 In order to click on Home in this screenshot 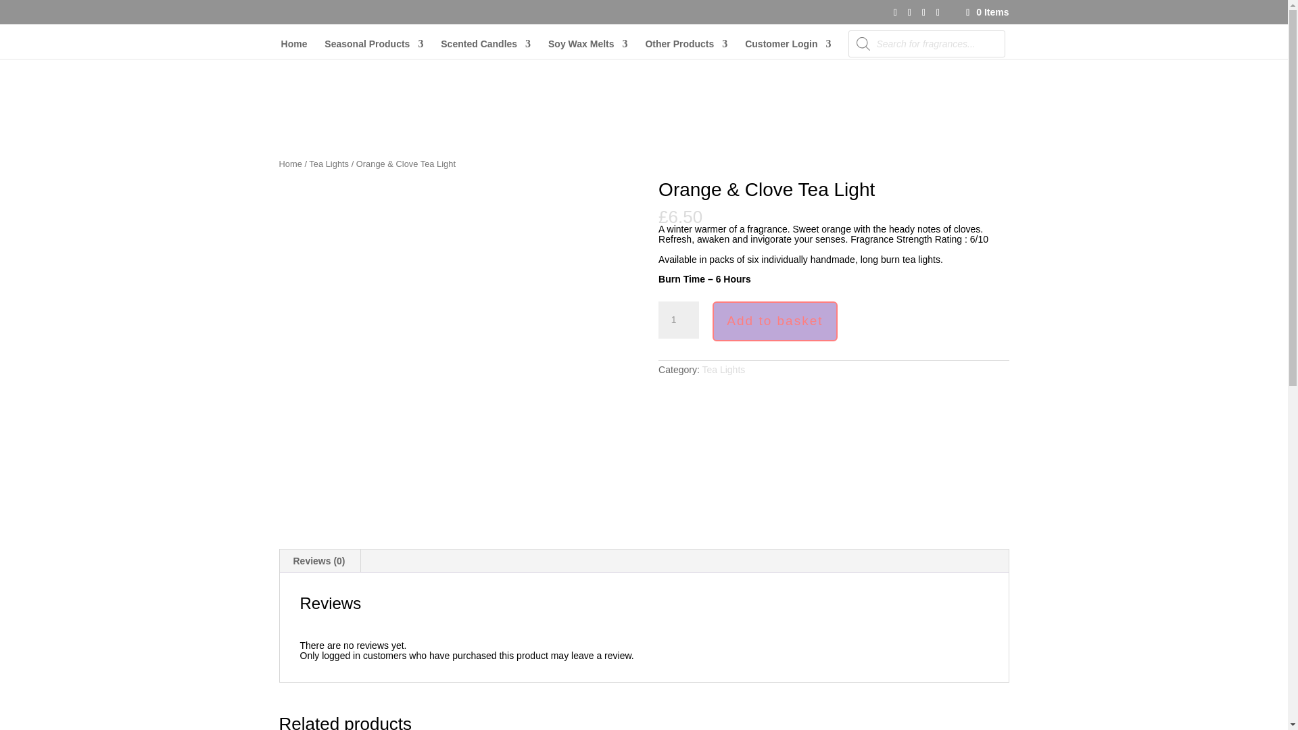, I will do `click(295, 49)`.